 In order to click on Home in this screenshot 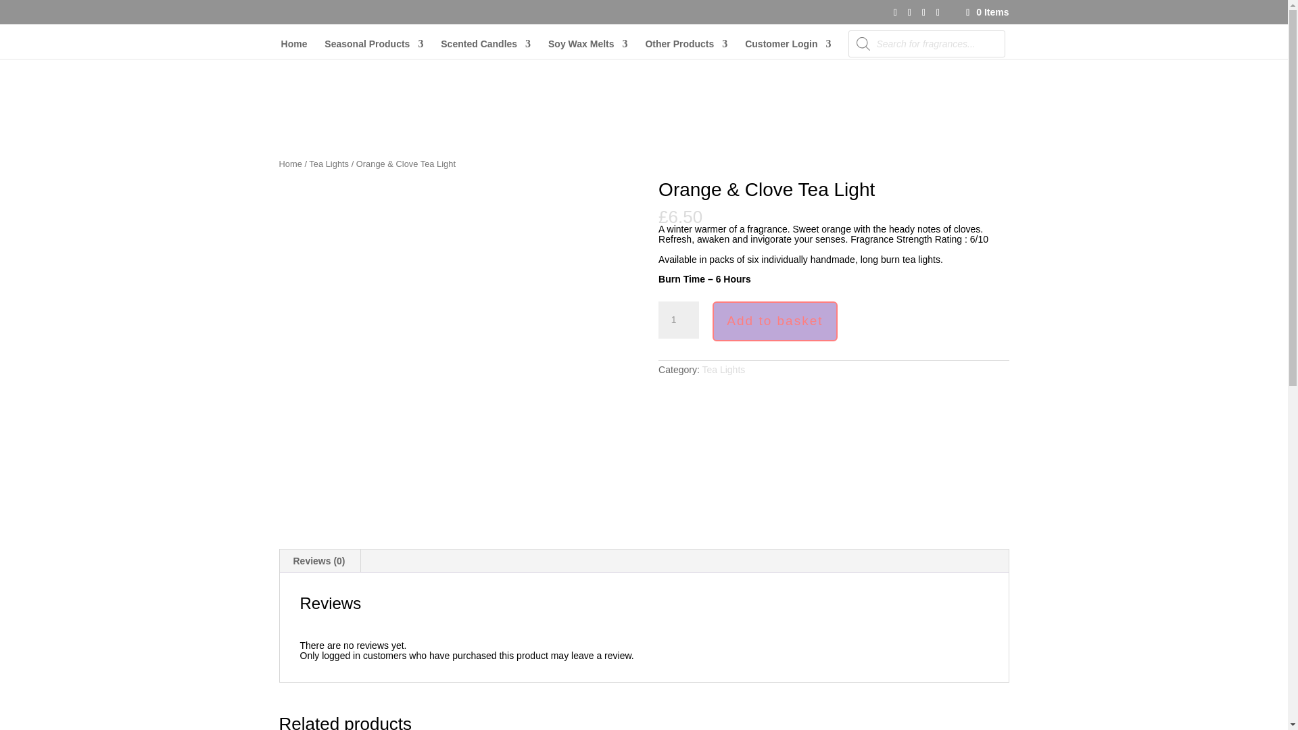, I will do `click(295, 49)`.